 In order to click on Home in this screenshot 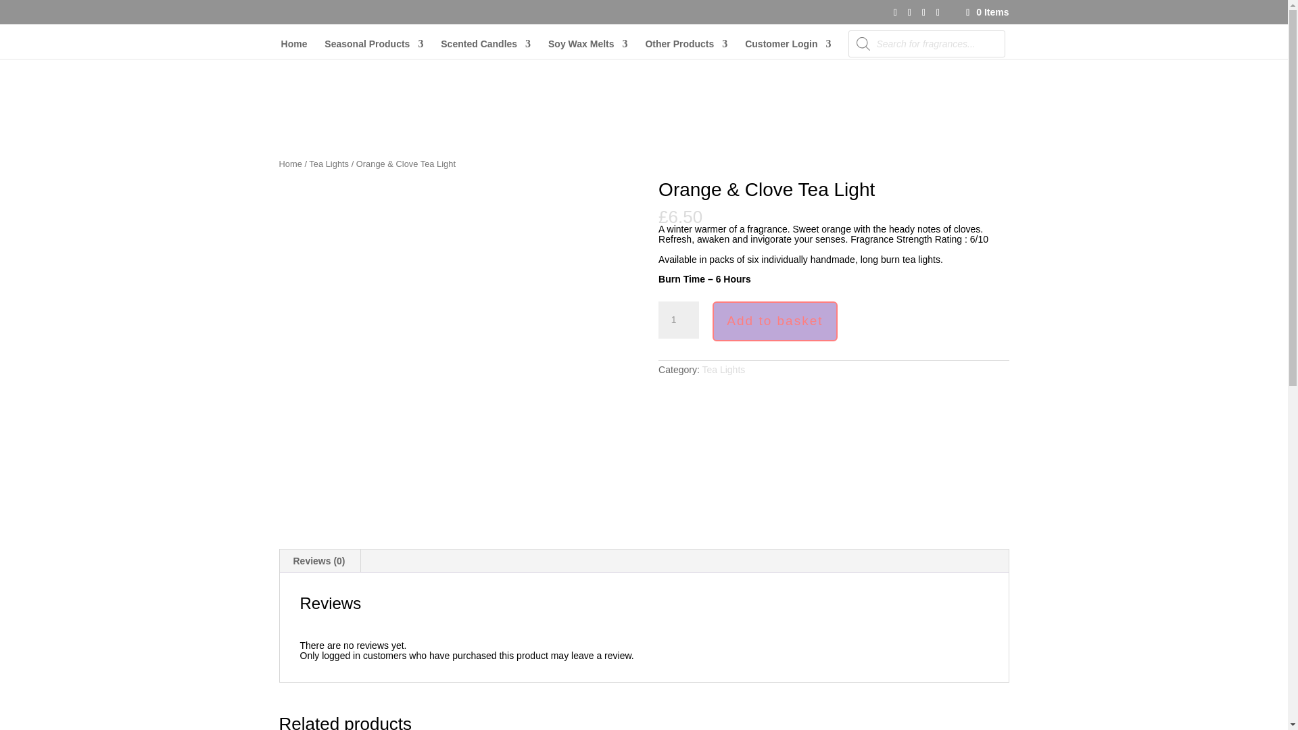, I will do `click(295, 49)`.